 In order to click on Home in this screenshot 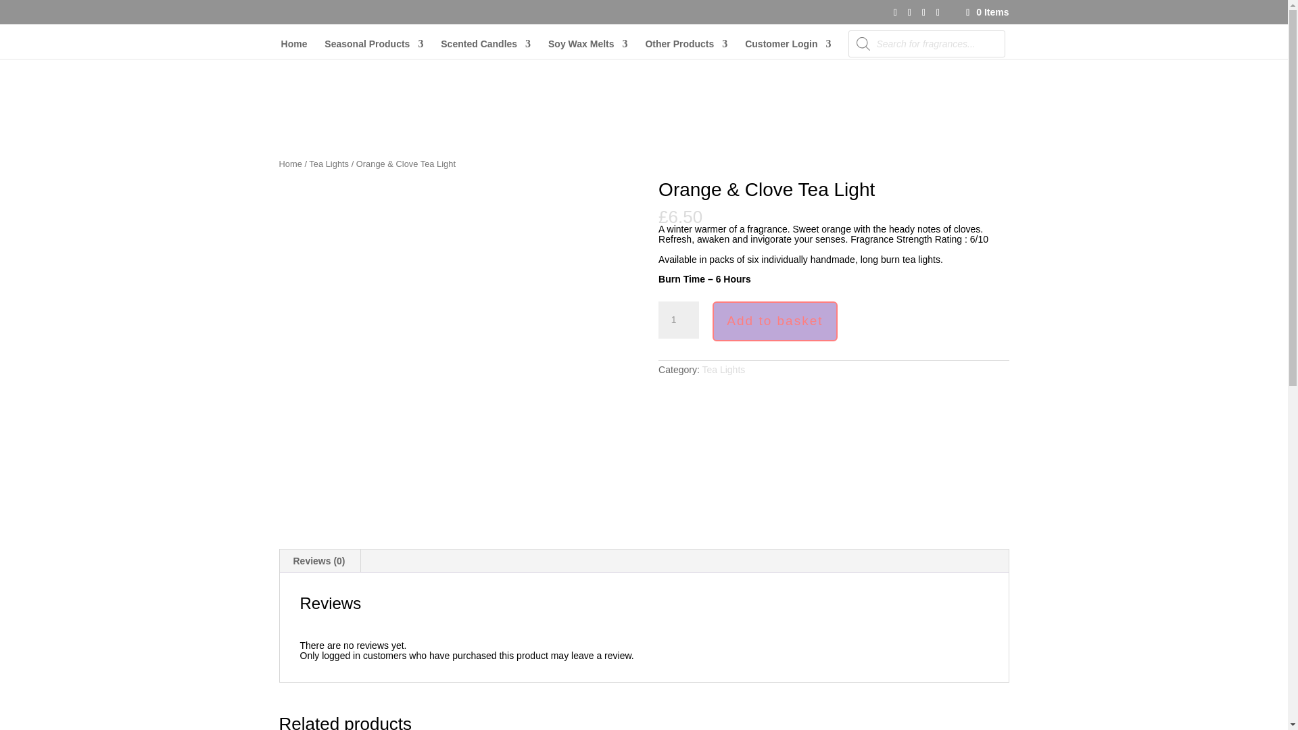, I will do `click(295, 49)`.